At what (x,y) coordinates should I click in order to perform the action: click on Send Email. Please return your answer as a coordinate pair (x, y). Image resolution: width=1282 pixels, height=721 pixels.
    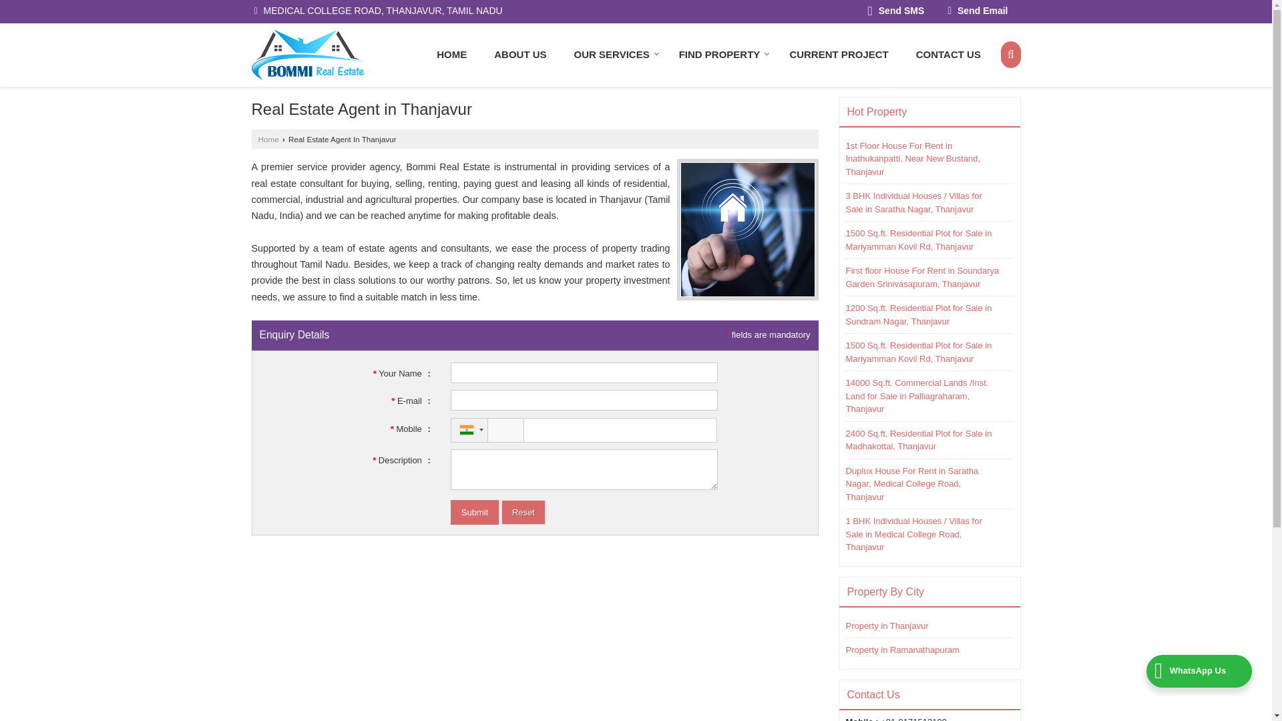
    Looking at the image, I should click on (978, 12).